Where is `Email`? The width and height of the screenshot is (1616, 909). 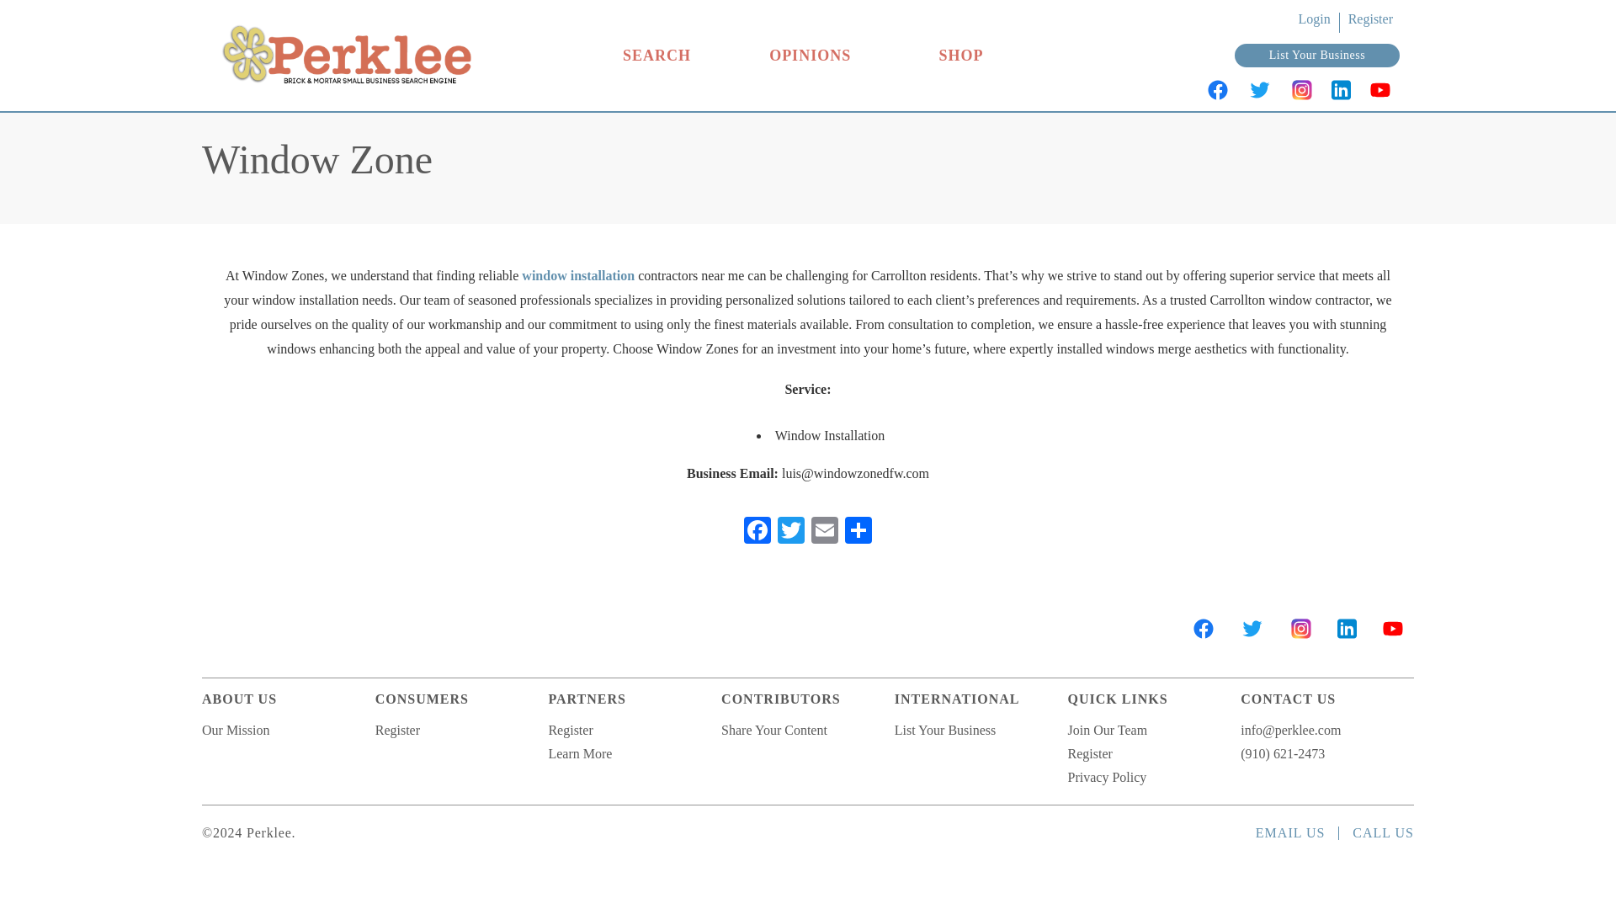
Email is located at coordinates (825, 532).